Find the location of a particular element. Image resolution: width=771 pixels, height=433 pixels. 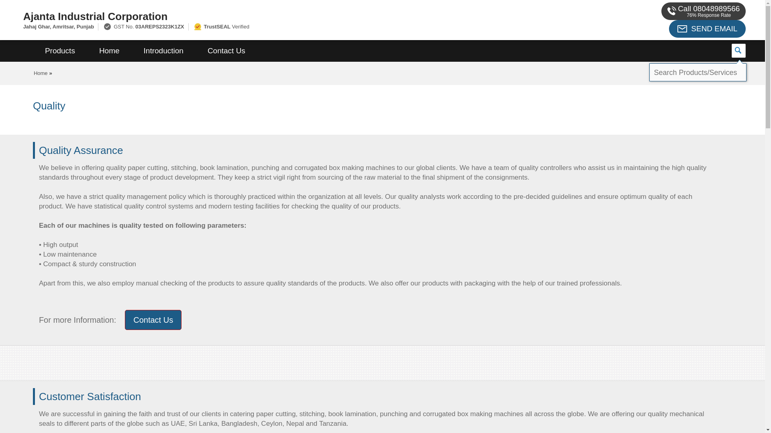

Products is located at coordinates (60, 51).